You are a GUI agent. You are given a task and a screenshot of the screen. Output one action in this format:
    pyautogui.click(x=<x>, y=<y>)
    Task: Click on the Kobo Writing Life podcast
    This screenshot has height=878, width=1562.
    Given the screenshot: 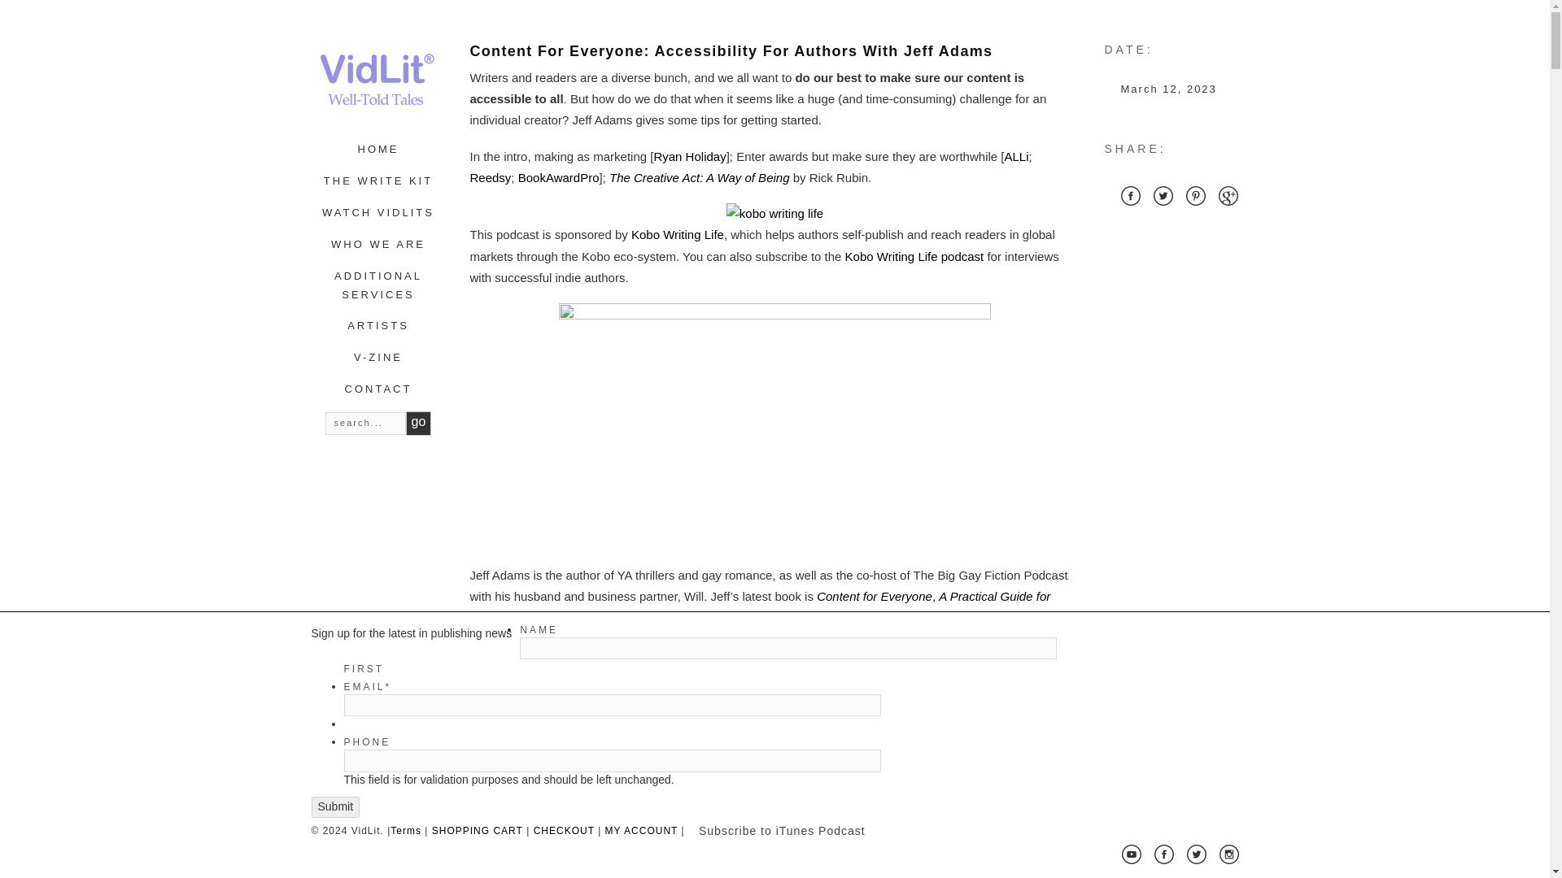 What is the action you would take?
    pyautogui.click(x=914, y=256)
    